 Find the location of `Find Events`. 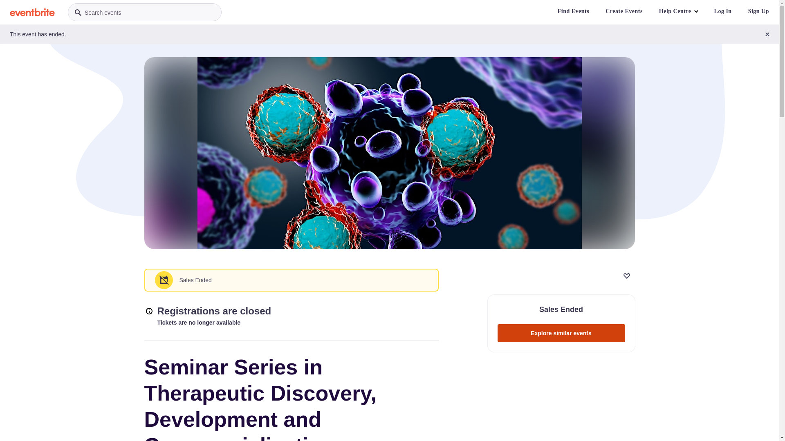

Find Events is located at coordinates (573, 11).